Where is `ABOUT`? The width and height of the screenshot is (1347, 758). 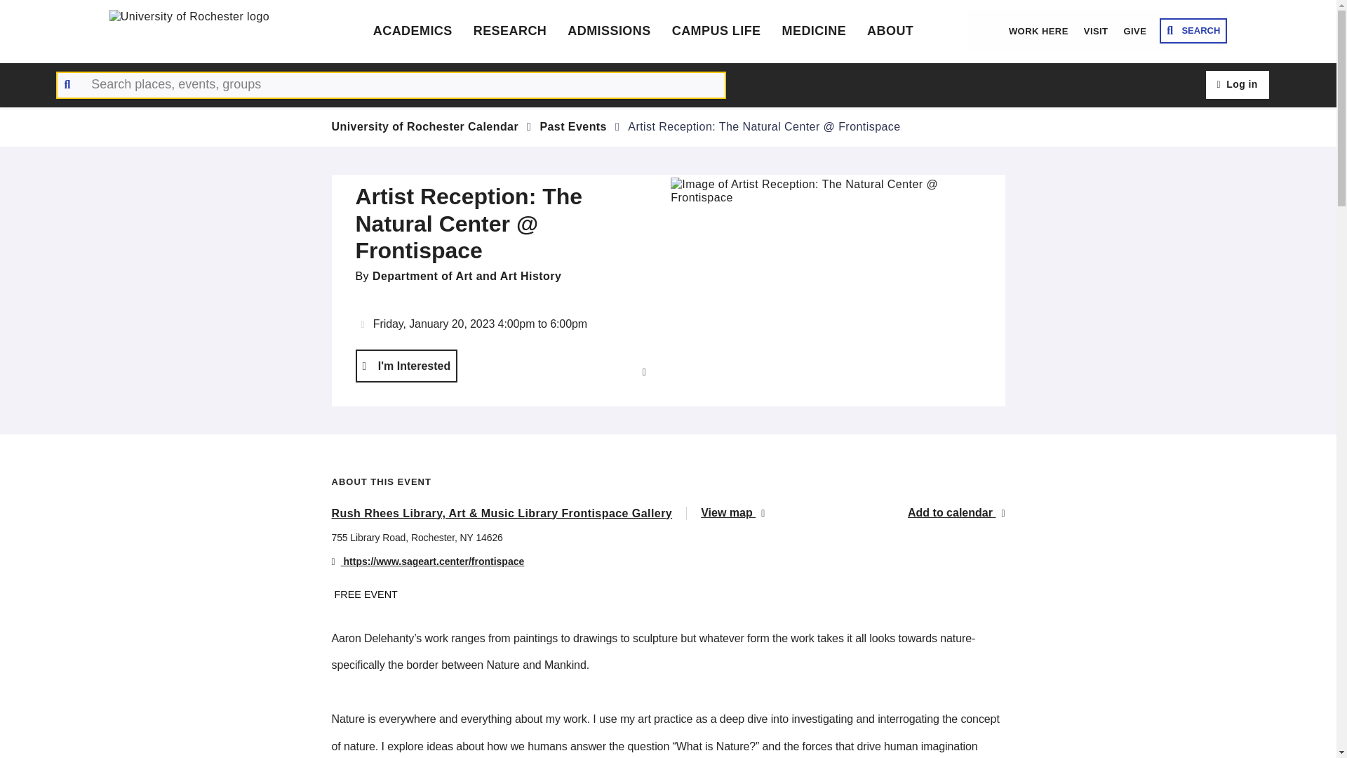 ABOUT is located at coordinates (890, 31).